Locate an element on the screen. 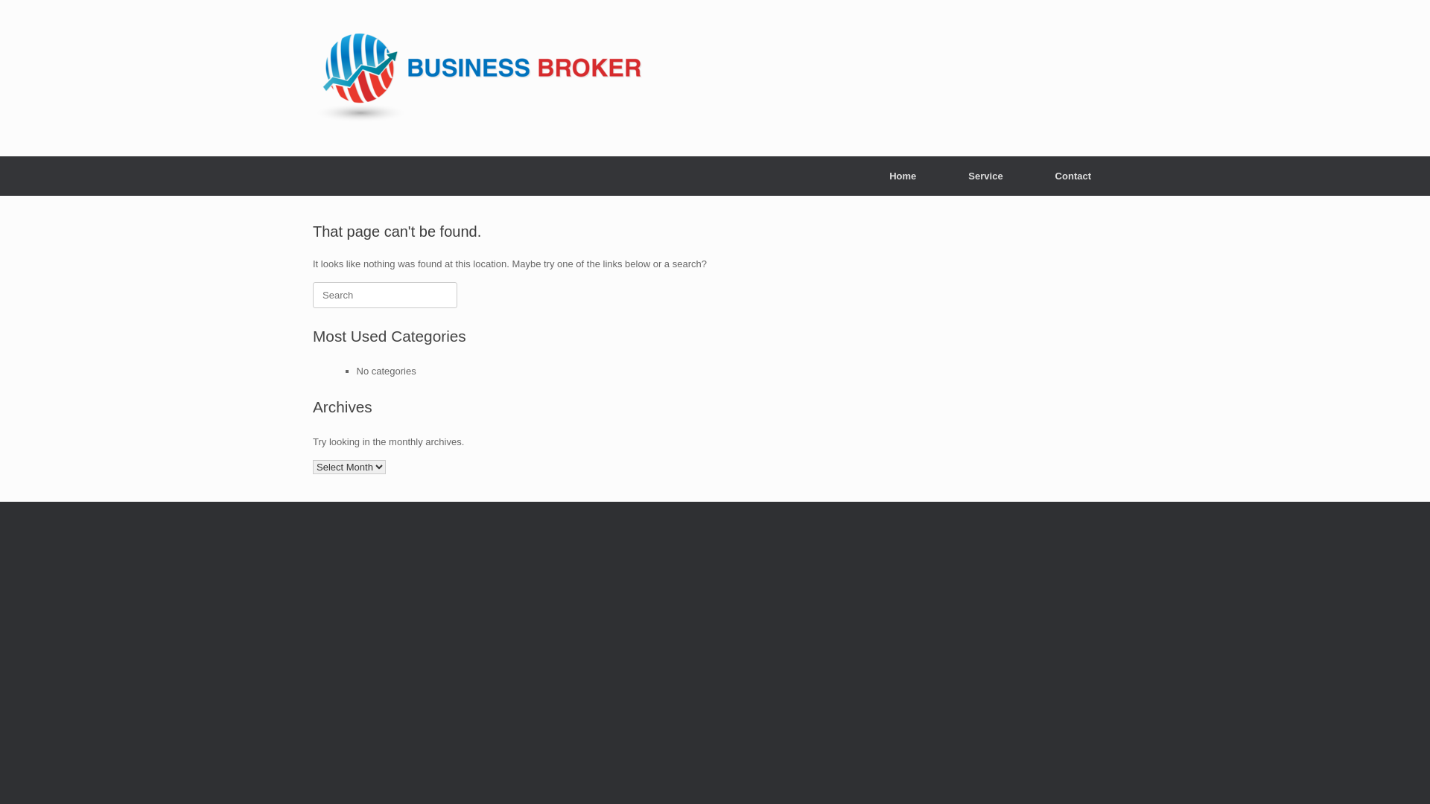  Home is located at coordinates (903, 176).